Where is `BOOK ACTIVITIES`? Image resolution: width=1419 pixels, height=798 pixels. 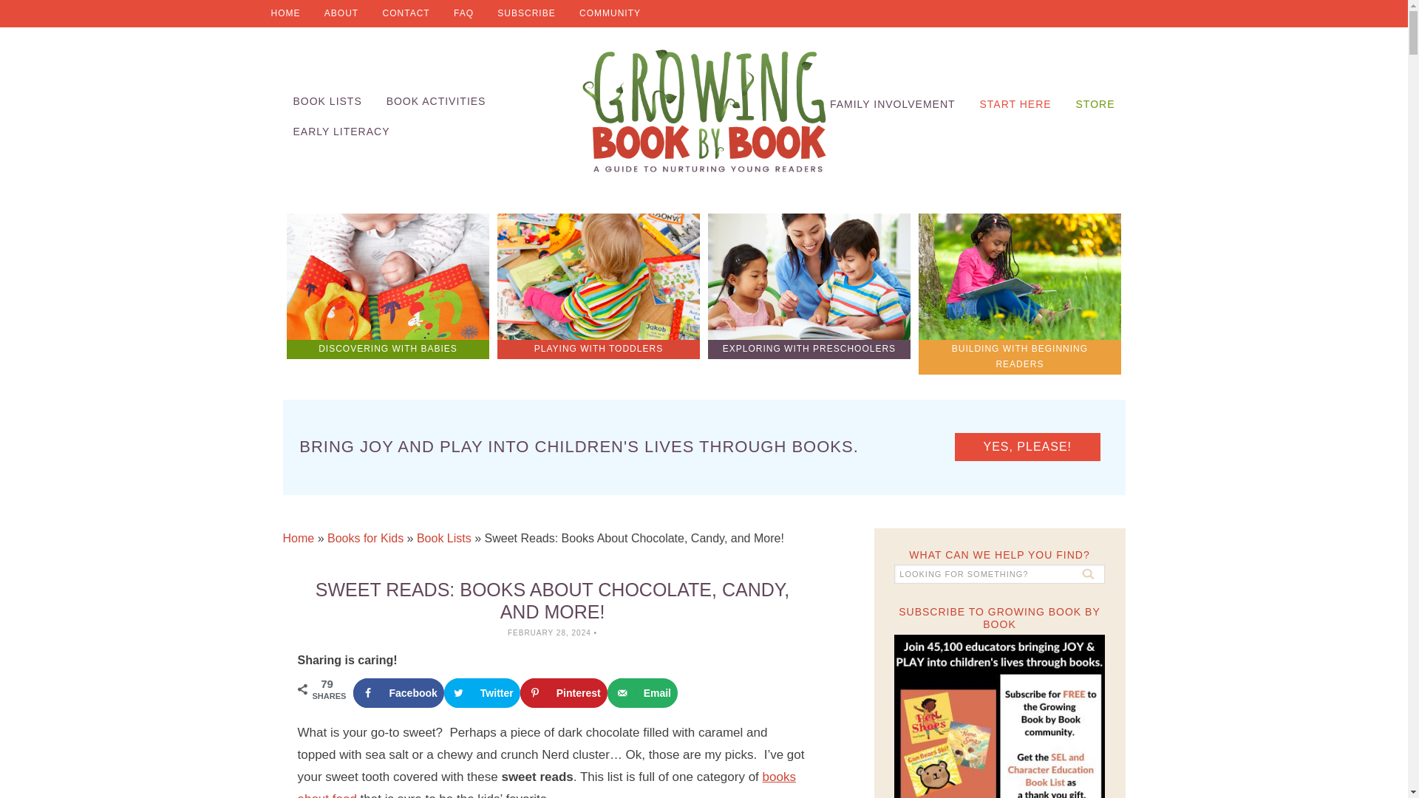
BOOK ACTIVITIES is located at coordinates (436, 100).